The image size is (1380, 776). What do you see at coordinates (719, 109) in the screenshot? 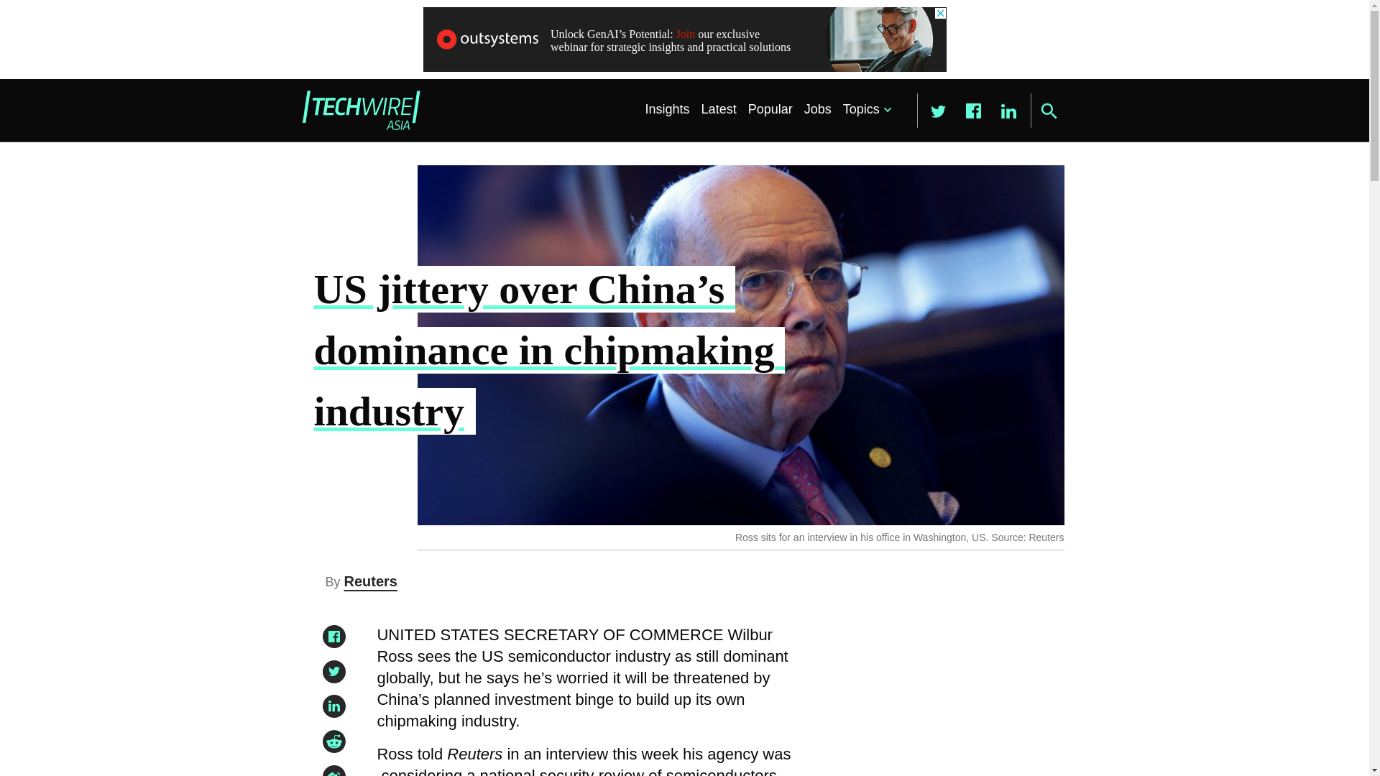
I see `Latest` at bounding box center [719, 109].